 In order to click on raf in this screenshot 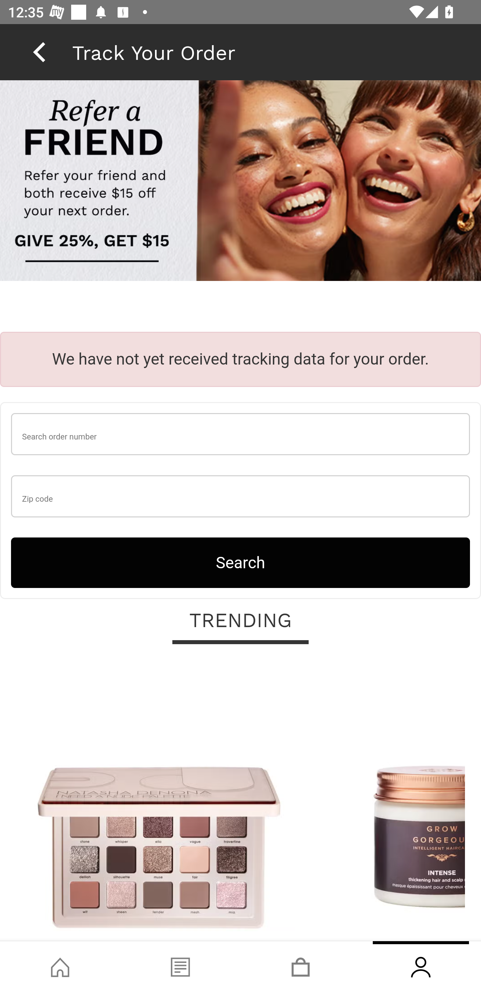, I will do `click(240, 182)`.